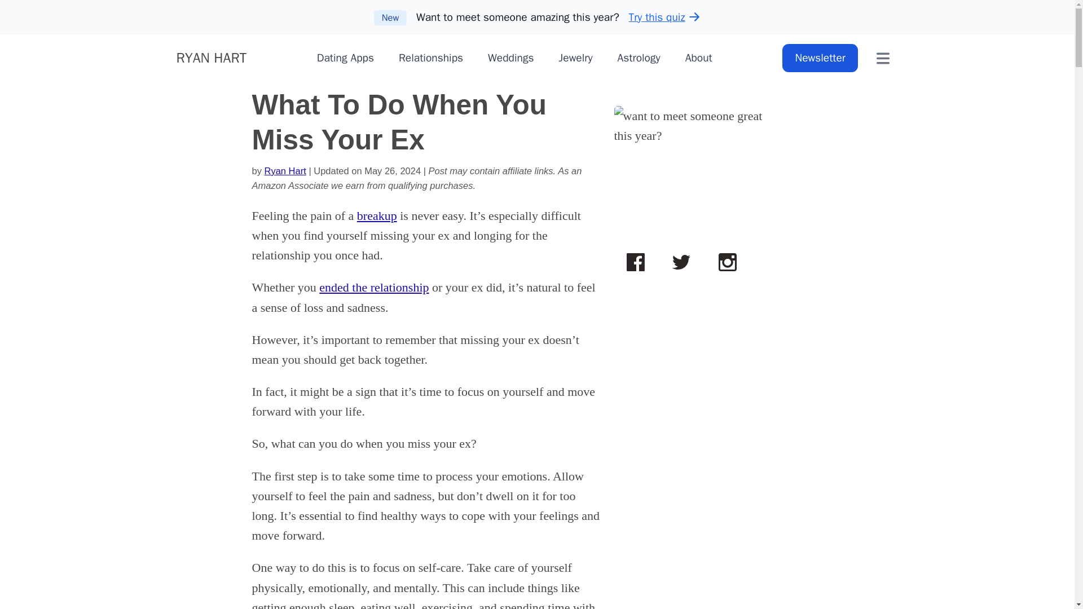 Image resolution: width=1083 pixels, height=609 pixels. Describe the element at coordinates (883, 58) in the screenshot. I see `Open main menu` at that location.